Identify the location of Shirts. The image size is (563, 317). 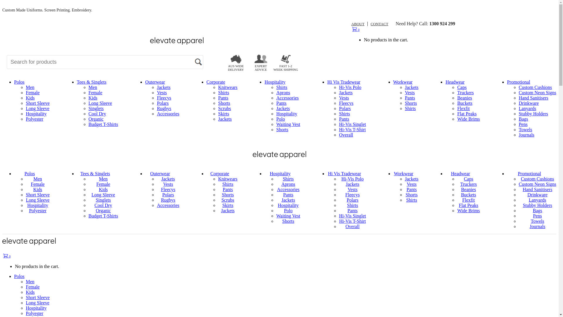
(288, 179).